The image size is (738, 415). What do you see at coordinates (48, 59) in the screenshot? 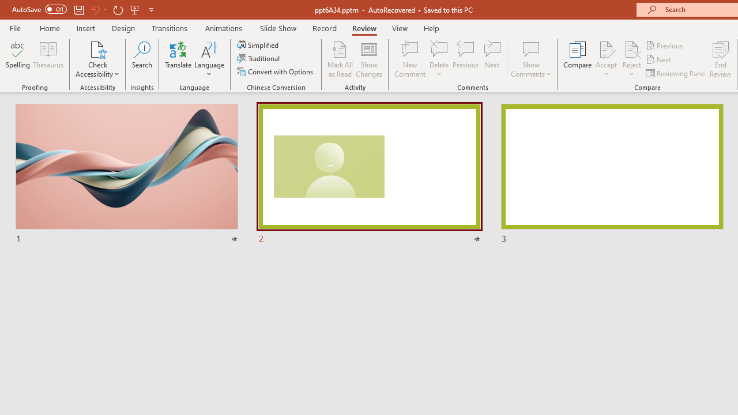
I see `Thesaurus...` at bounding box center [48, 59].